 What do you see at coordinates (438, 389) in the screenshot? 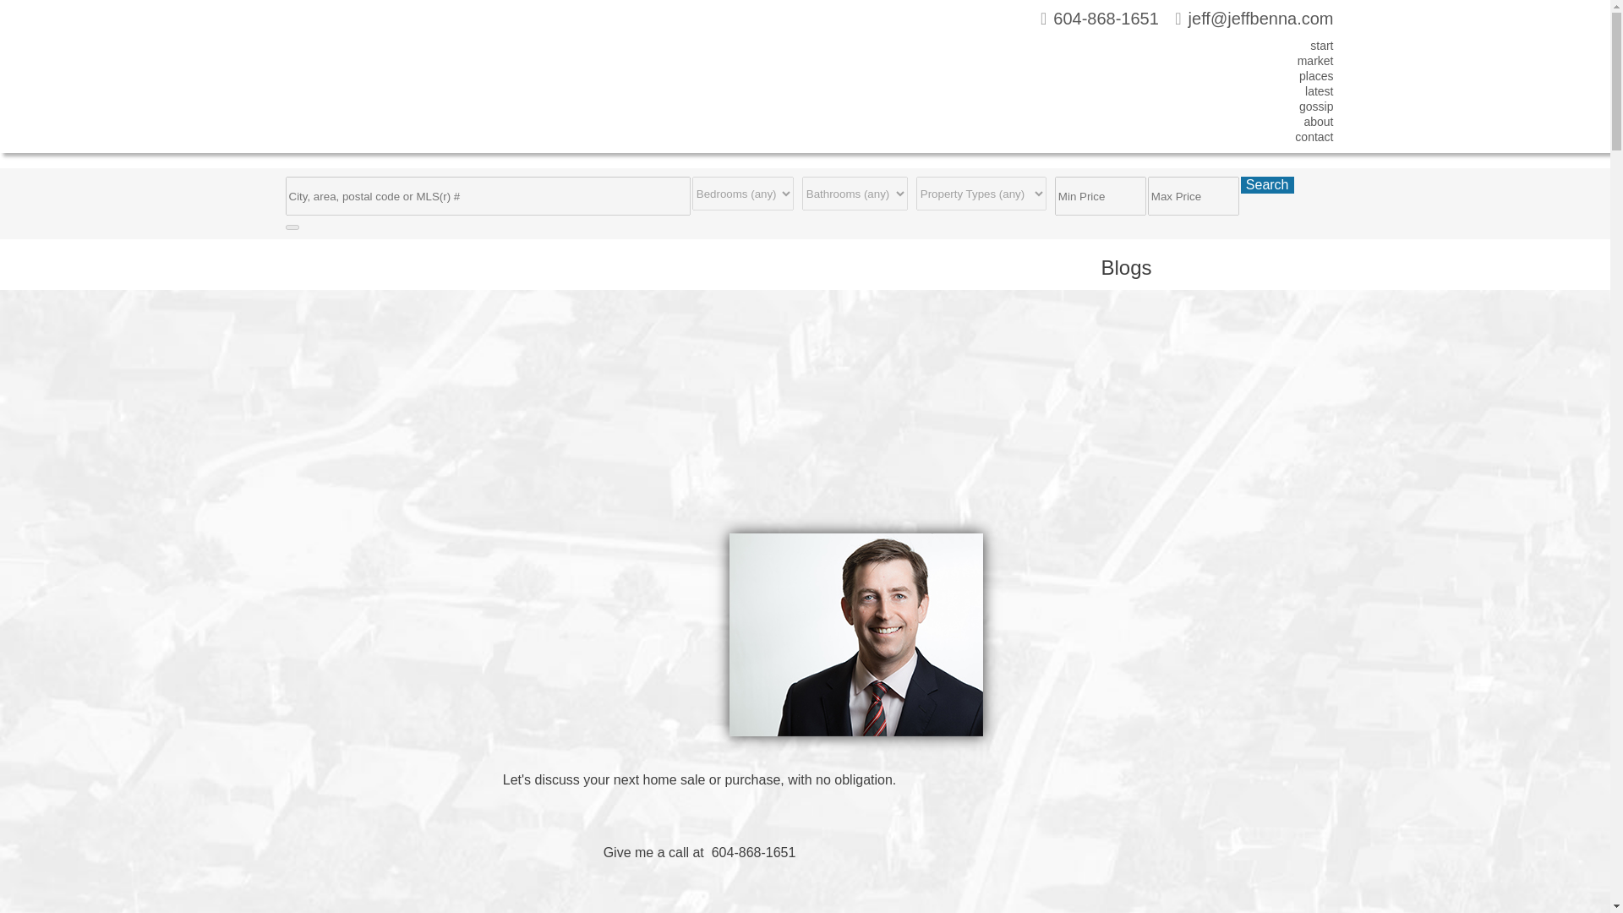
I see `Downtown VW, Vancouver West` at bounding box center [438, 389].